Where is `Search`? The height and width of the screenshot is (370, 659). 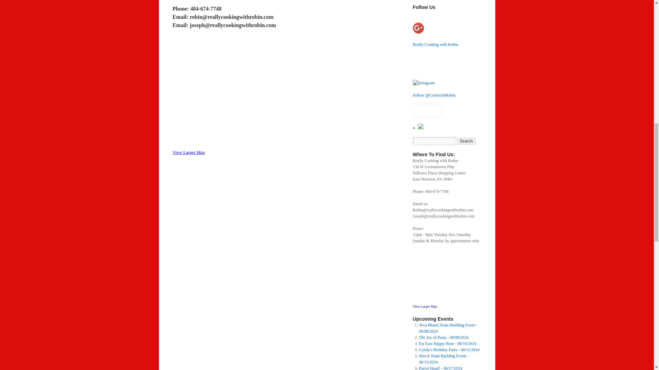 Search is located at coordinates (466, 141).